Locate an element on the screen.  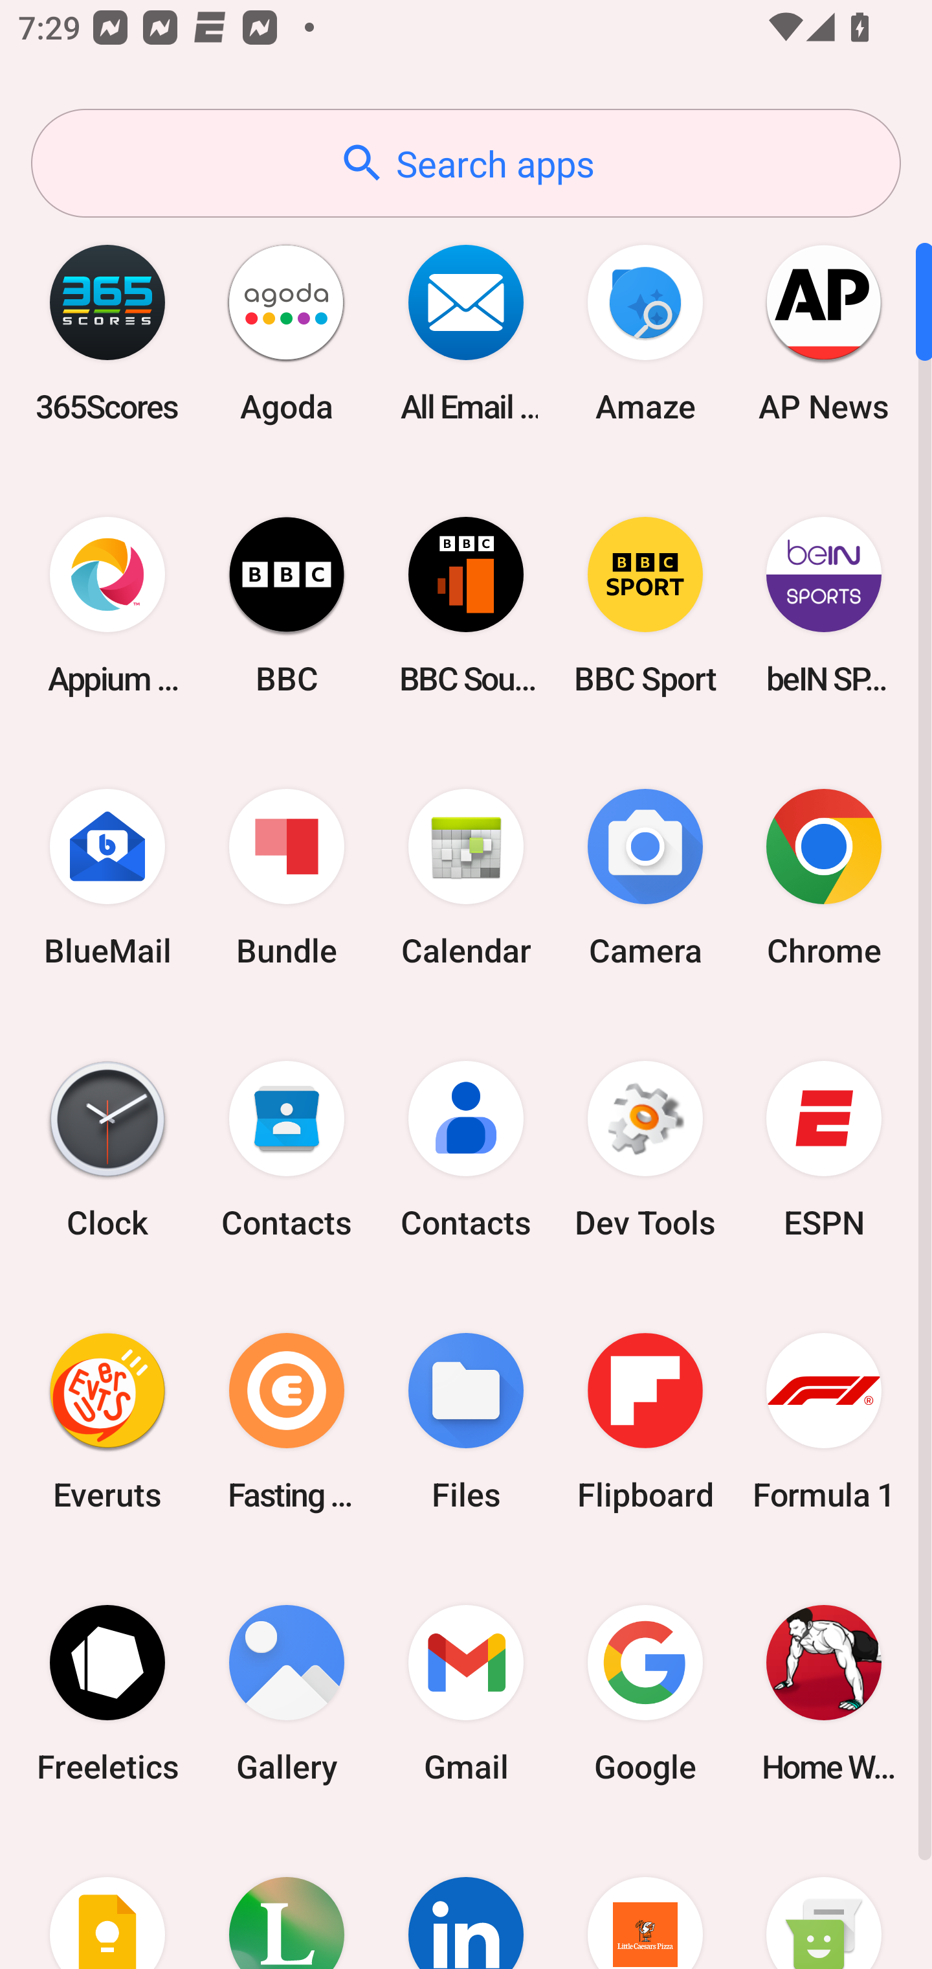
Lifesum is located at coordinates (287, 1899).